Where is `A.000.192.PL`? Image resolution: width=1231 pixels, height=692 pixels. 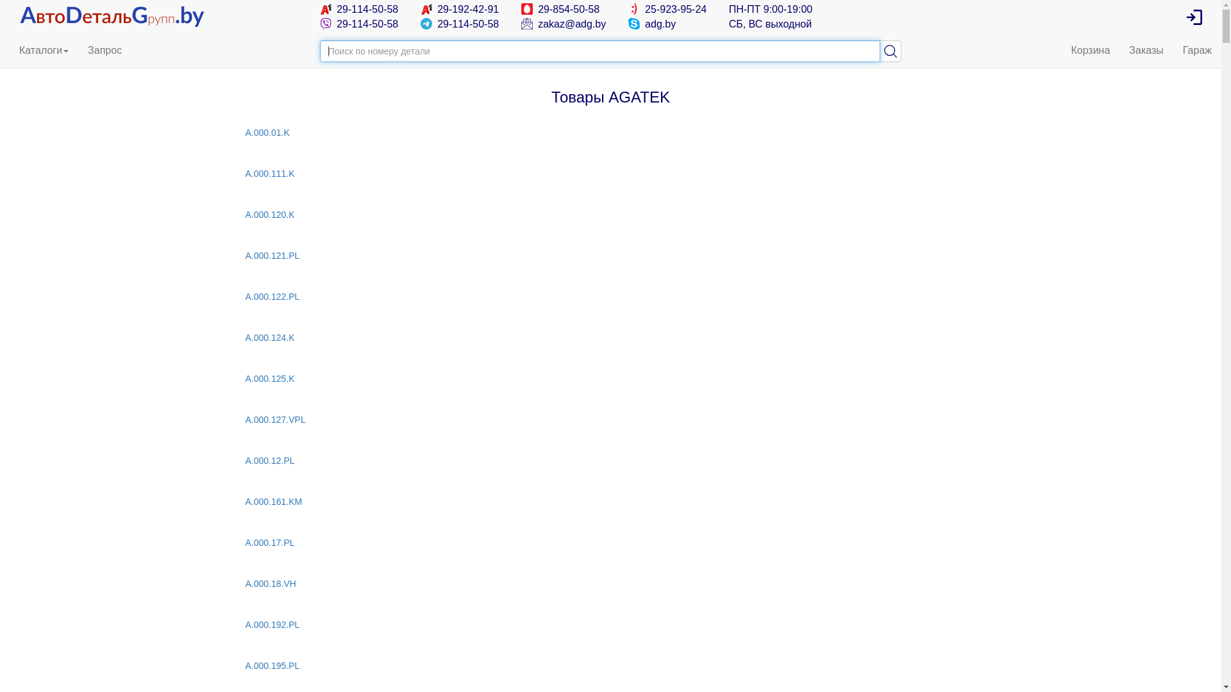
A.000.192.PL is located at coordinates (610, 625).